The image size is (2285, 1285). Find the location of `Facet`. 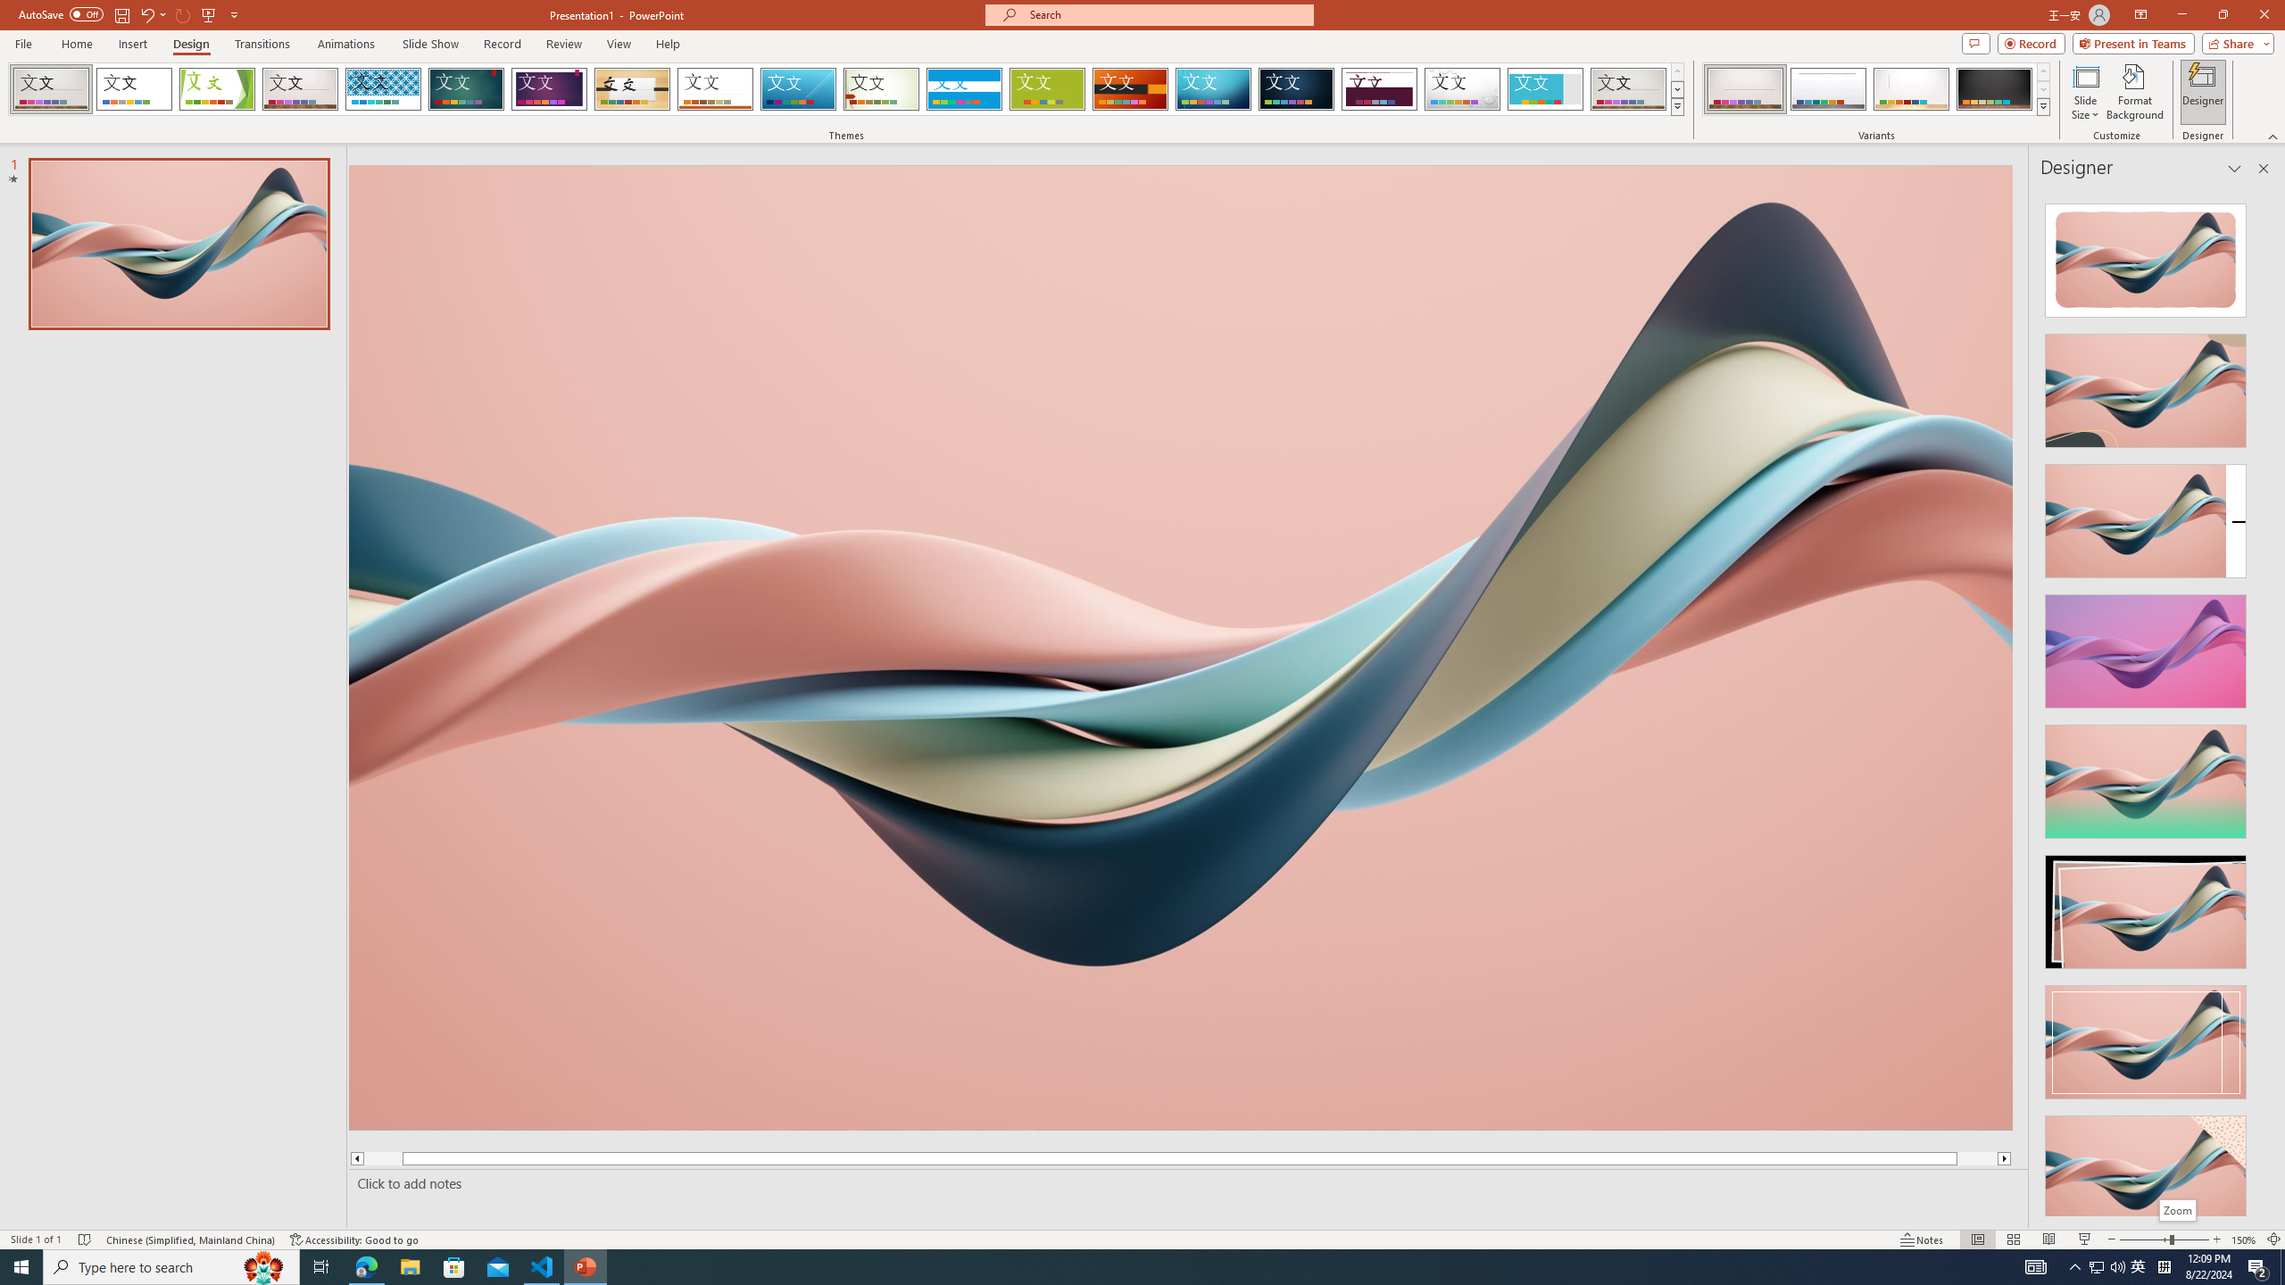

Facet is located at coordinates (217, 89).